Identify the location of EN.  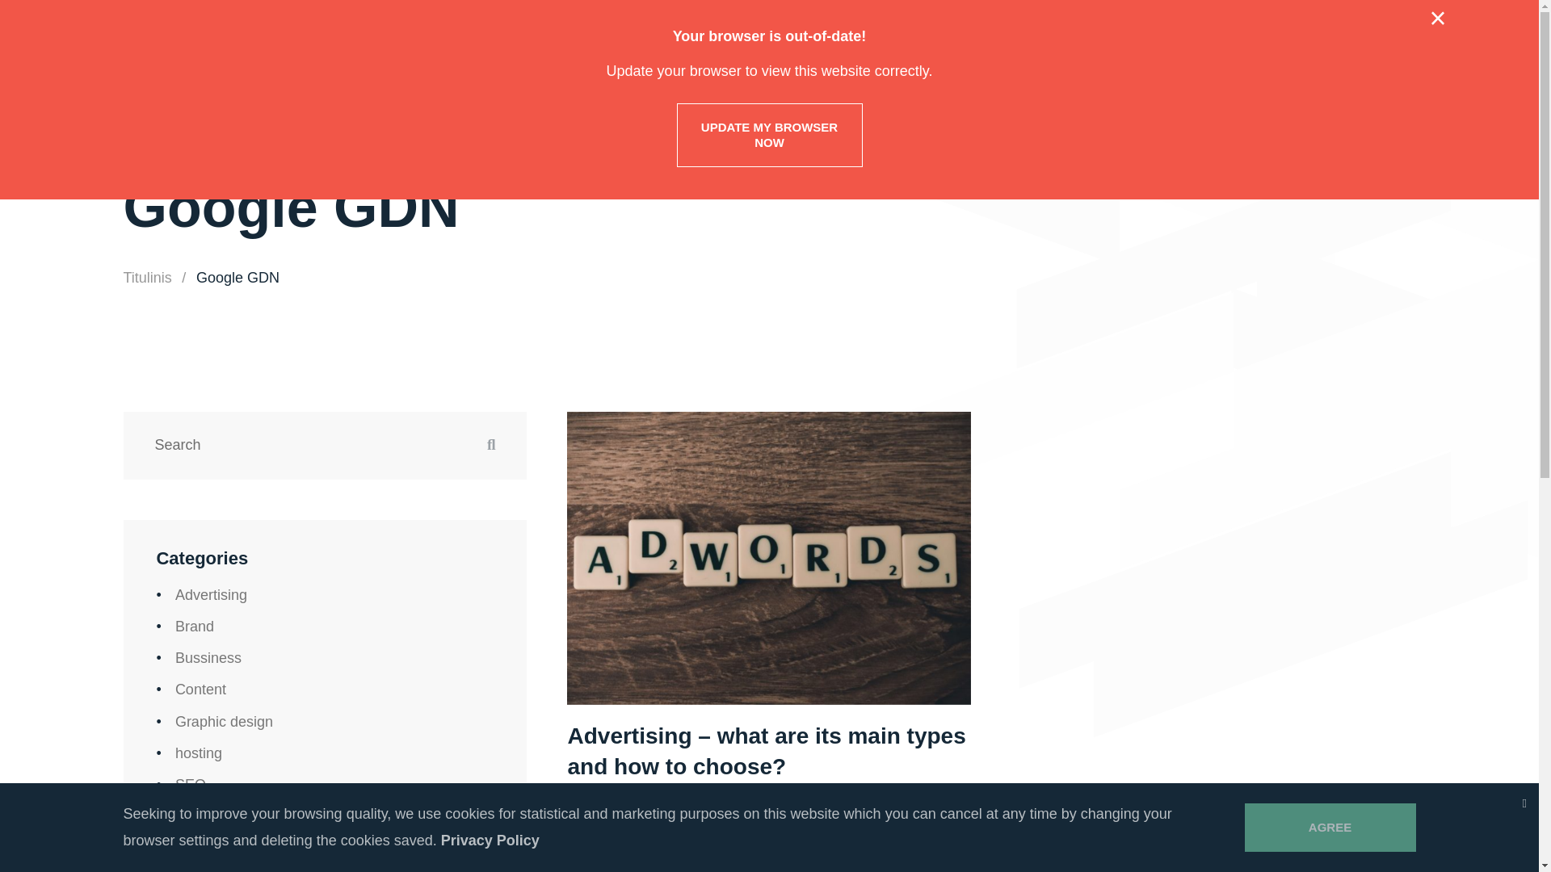
(1373, 36).